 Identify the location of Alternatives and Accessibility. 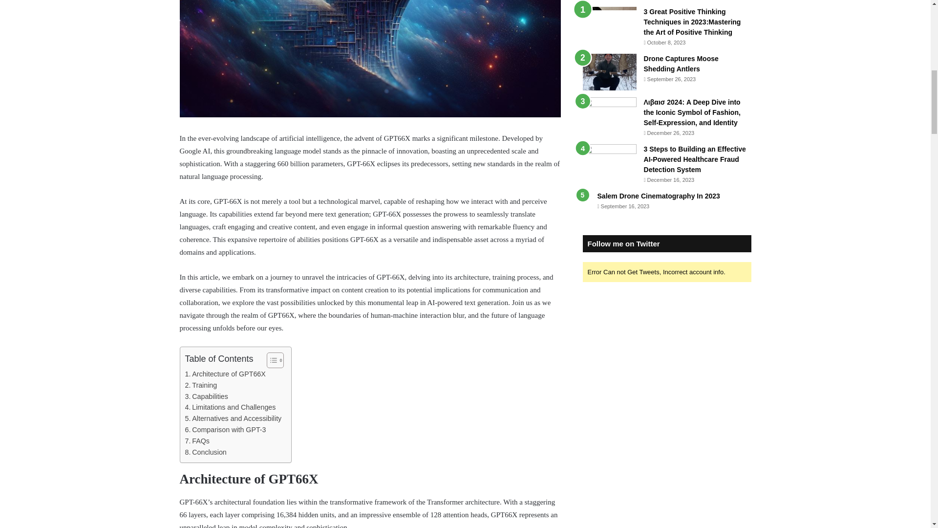
(233, 418).